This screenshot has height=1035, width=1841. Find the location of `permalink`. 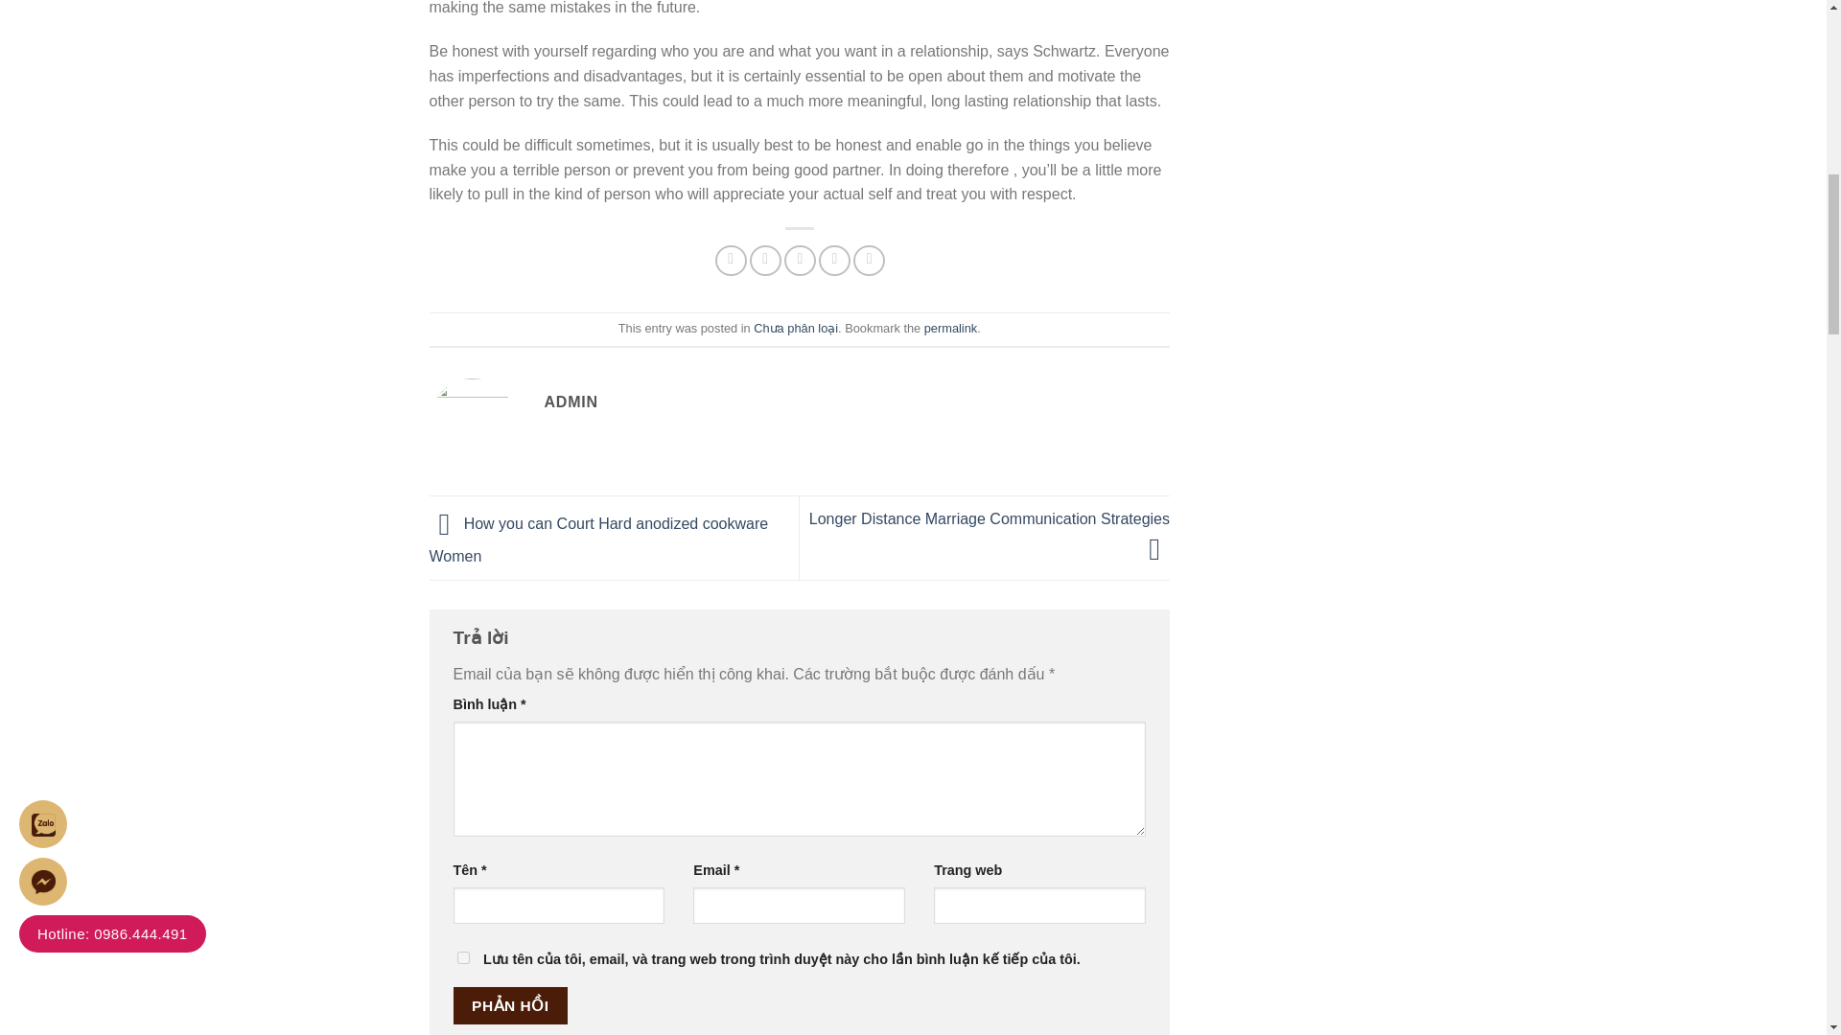

permalink is located at coordinates (950, 328).